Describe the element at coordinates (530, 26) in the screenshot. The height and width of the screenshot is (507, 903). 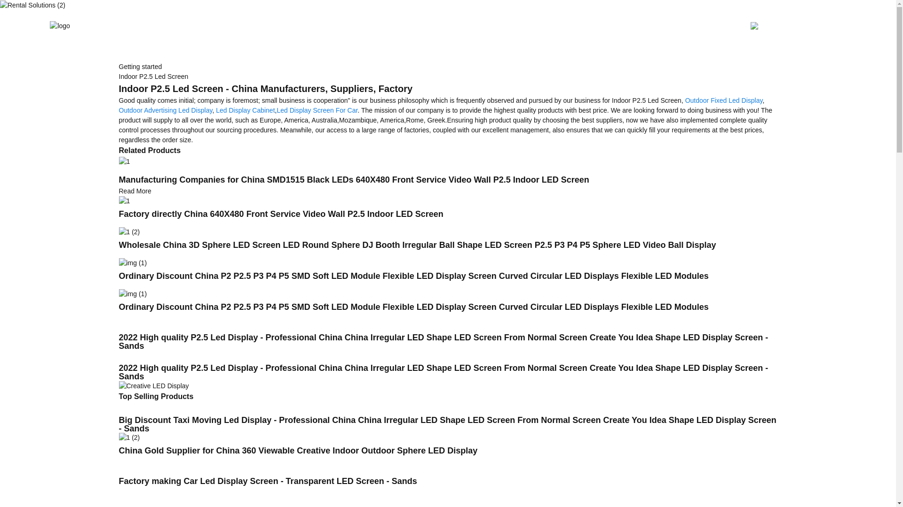
I see `FAQS` at that location.